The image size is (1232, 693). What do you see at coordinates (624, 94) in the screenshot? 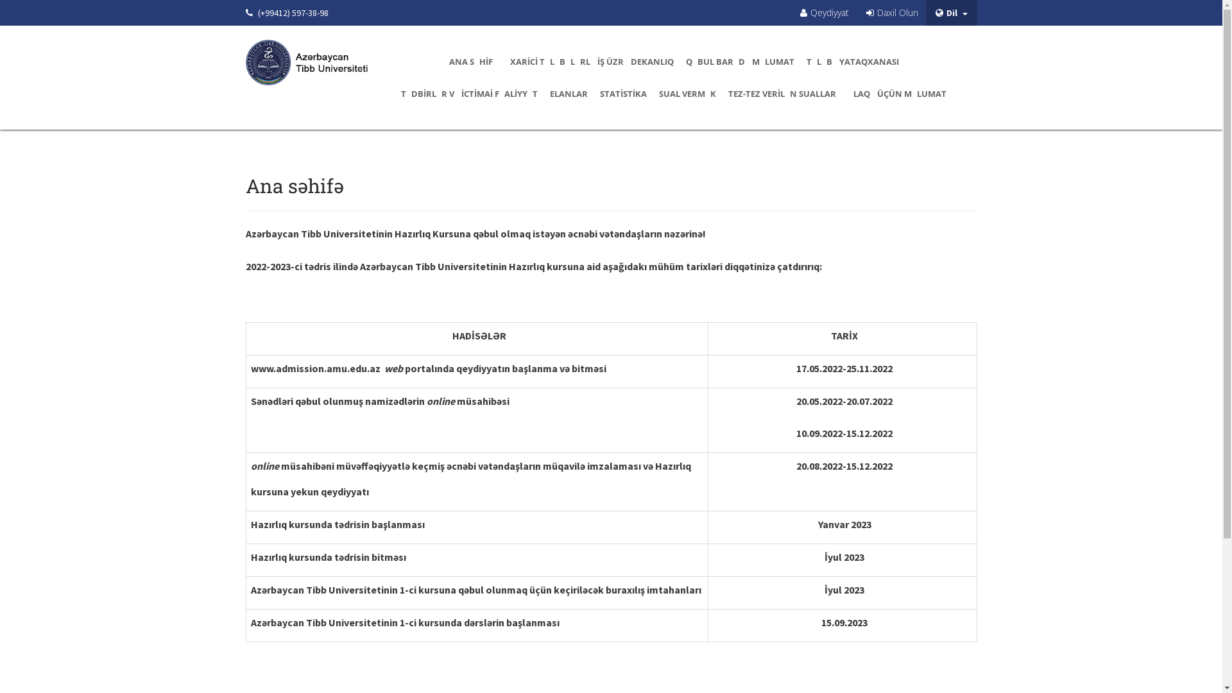
I see `STATISTIKA` at bounding box center [624, 94].